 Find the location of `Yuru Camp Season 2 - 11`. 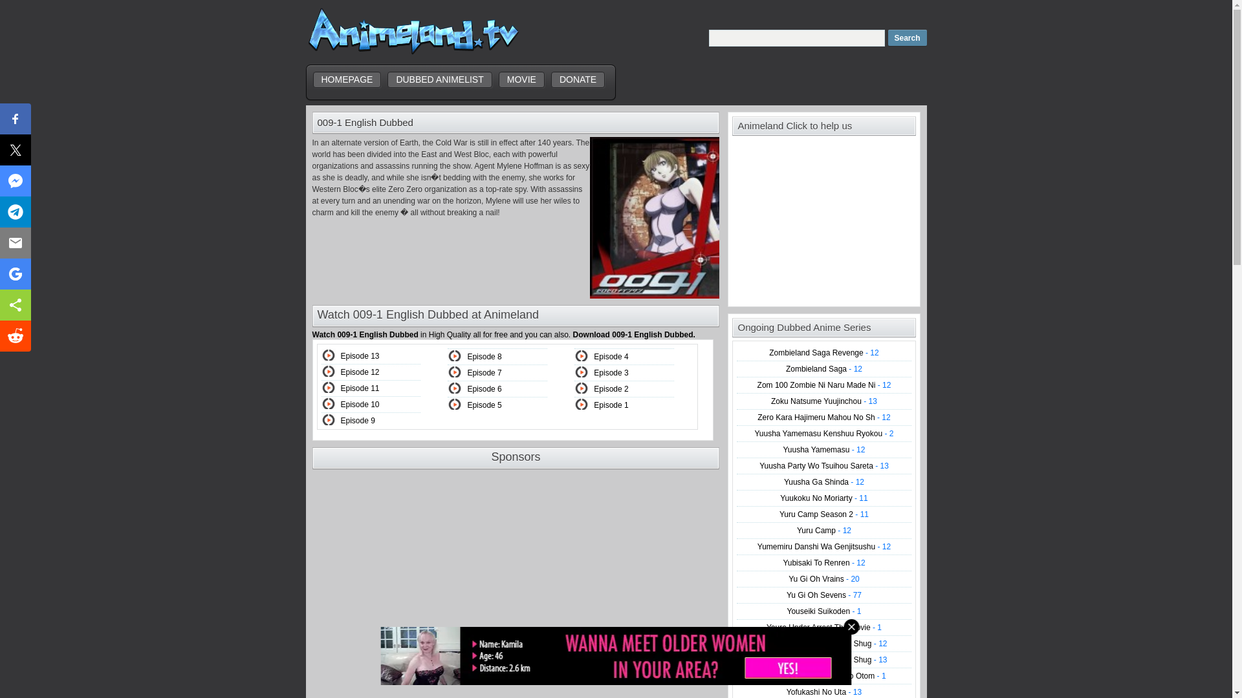

Yuru Camp Season 2 - 11 is located at coordinates (824, 514).